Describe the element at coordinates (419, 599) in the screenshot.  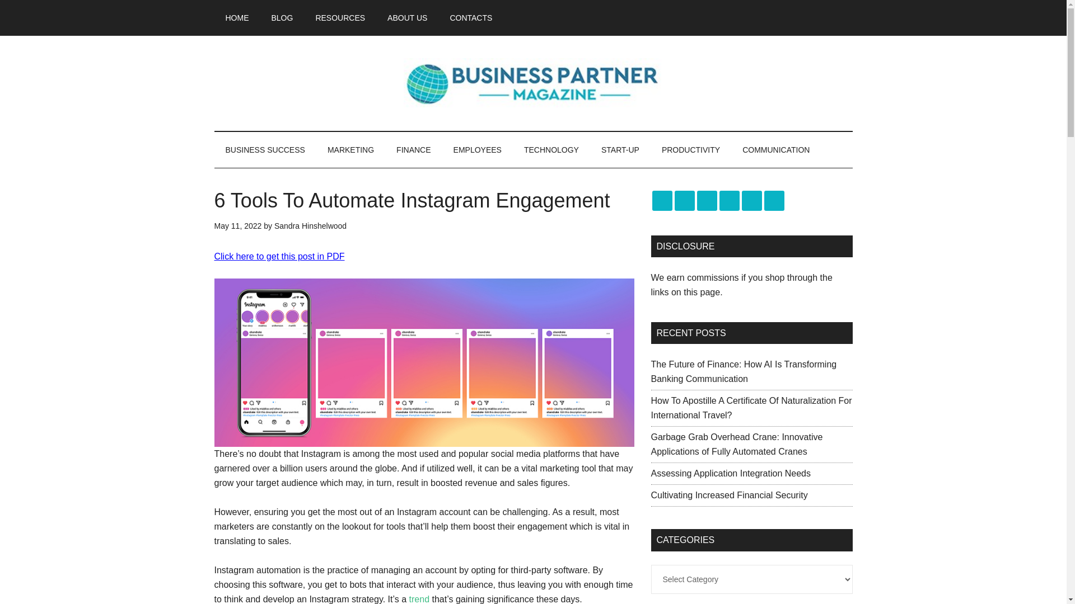
I see `trend` at that location.